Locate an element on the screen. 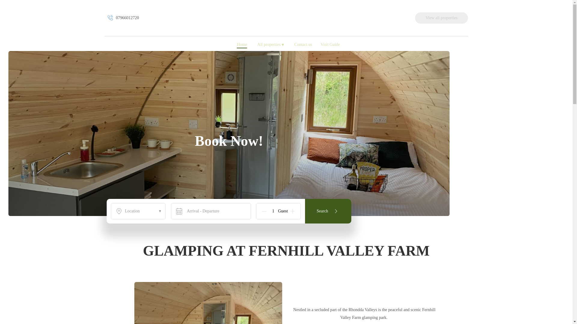  Glamping at Fernhill Valley Farm is located at coordinates (286, 27).